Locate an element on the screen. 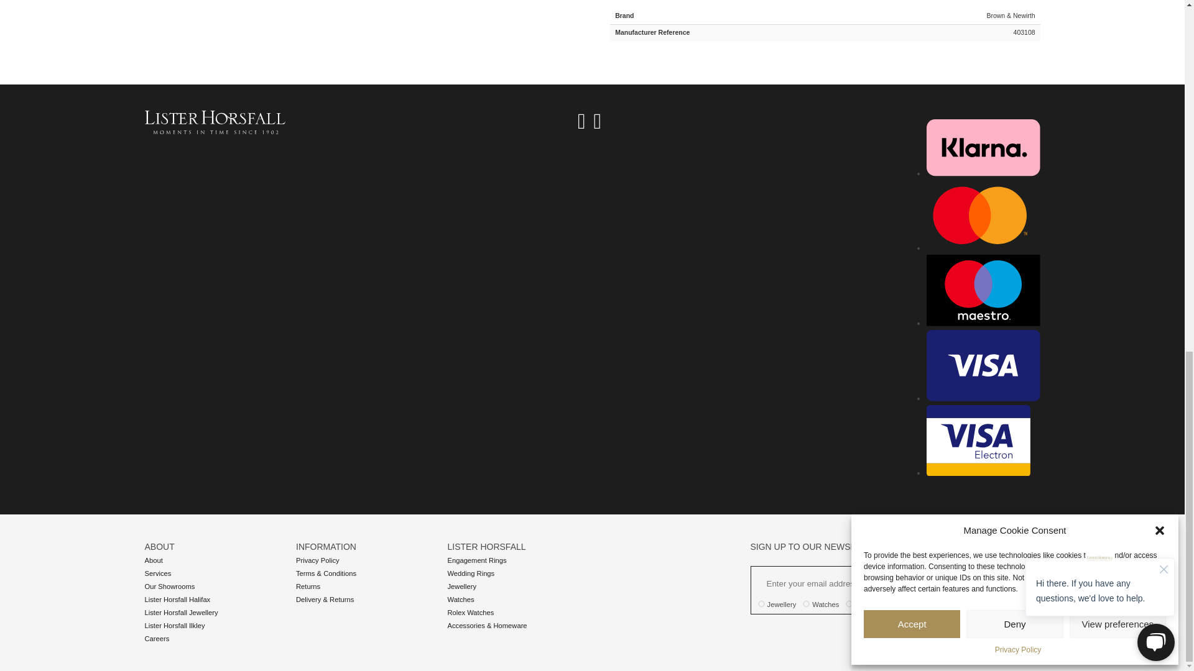 The width and height of the screenshot is (1194, 671). Jewellery is located at coordinates (761, 604).